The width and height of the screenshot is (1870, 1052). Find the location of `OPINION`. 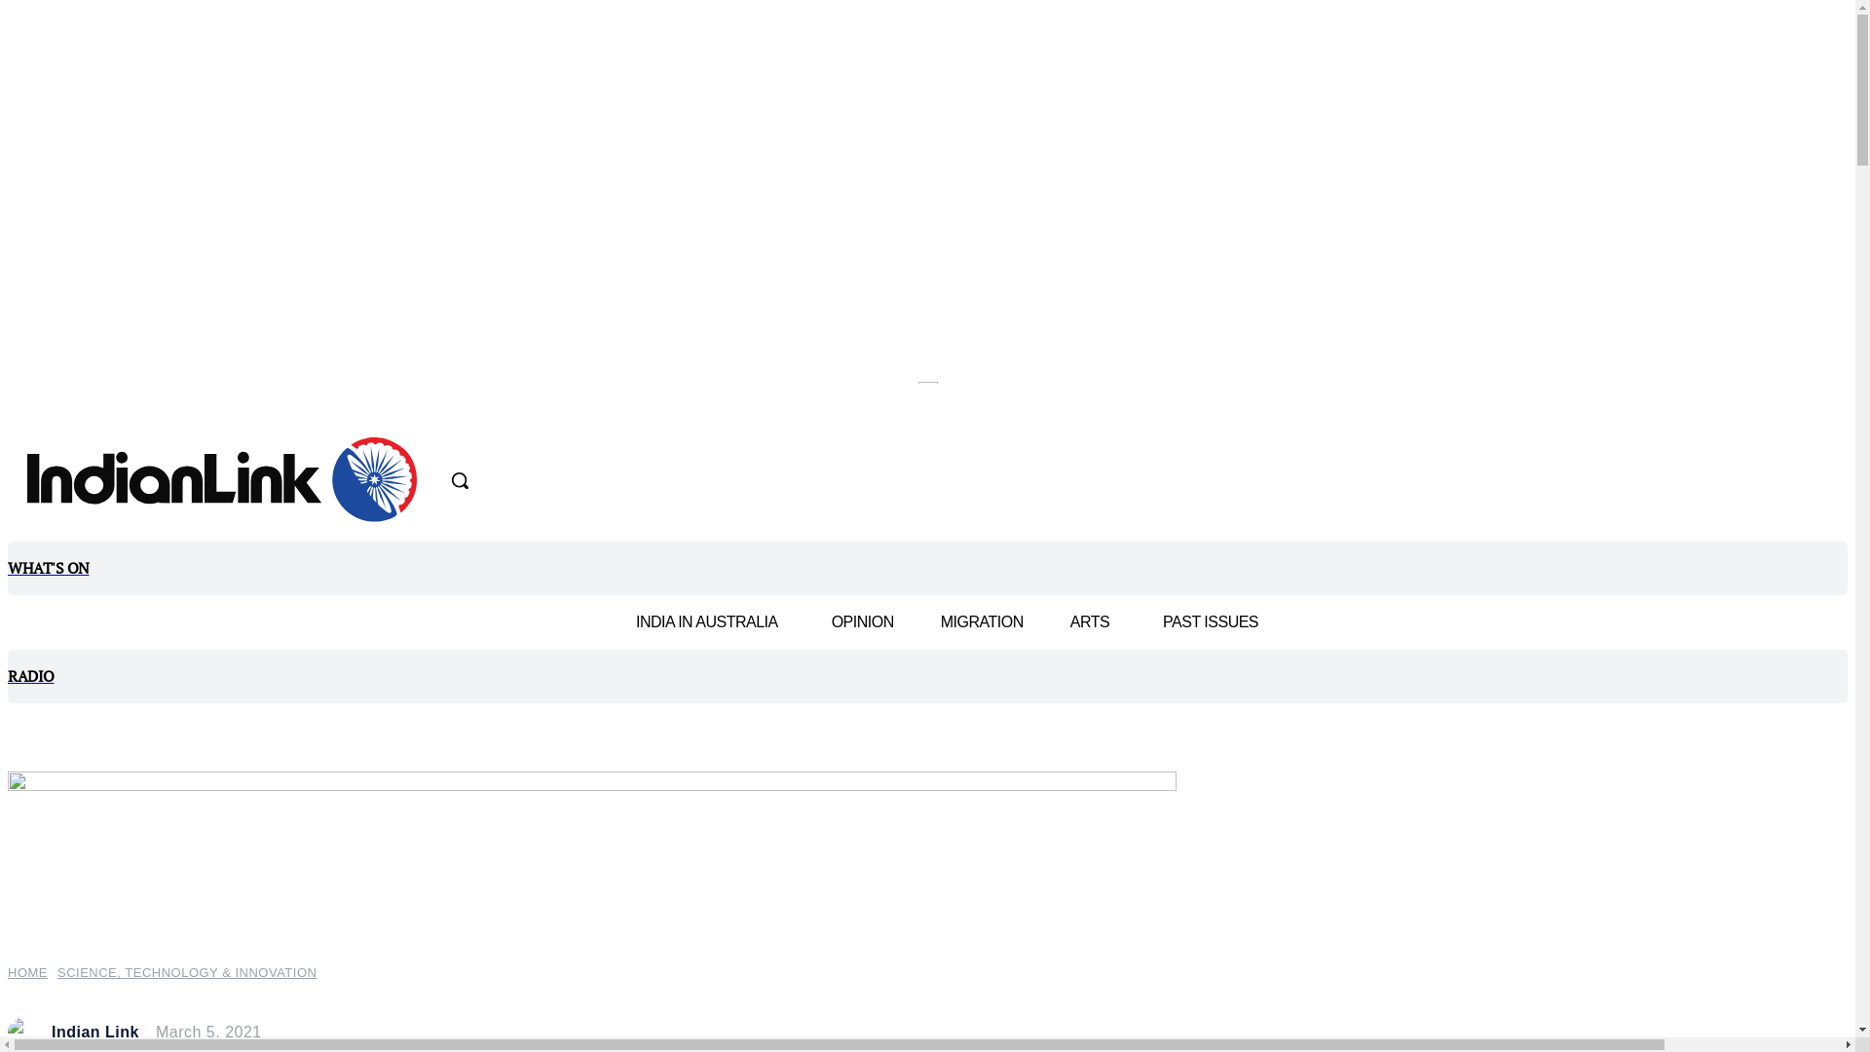

OPINION is located at coordinates (863, 621).